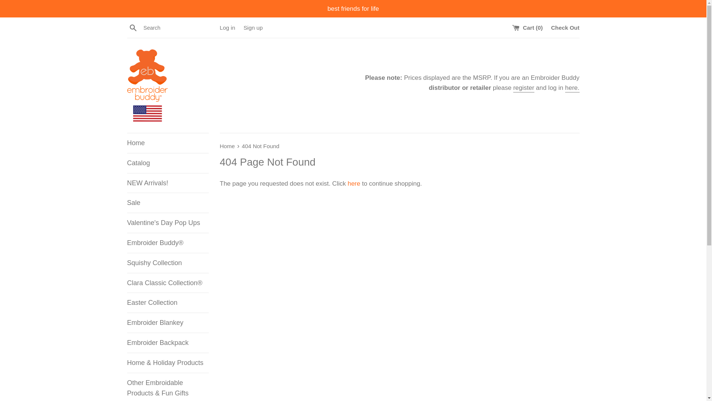 The height and width of the screenshot is (401, 712). I want to click on Embroider Blankey, so click(168, 323).